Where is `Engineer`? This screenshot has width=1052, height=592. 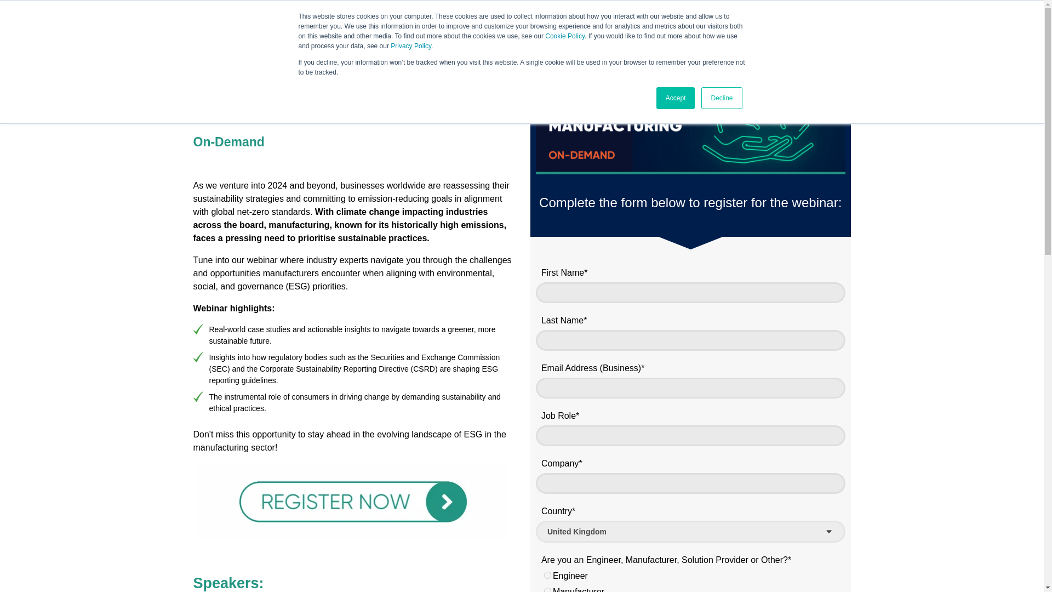 Engineer is located at coordinates (547, 576).